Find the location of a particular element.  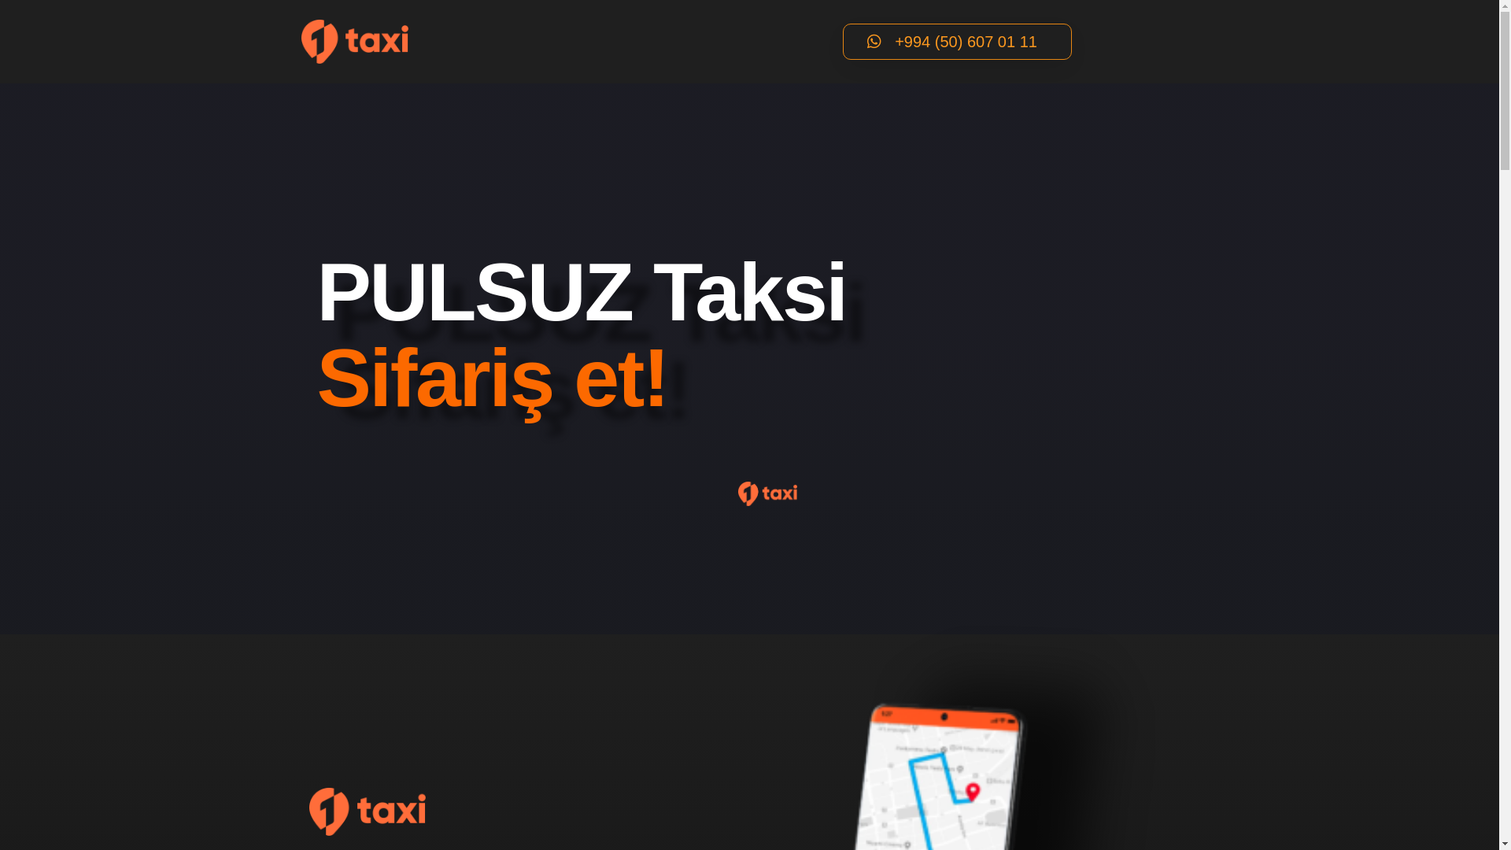

+994 (50) 607 01 11 is located at coordinates (957, 42).